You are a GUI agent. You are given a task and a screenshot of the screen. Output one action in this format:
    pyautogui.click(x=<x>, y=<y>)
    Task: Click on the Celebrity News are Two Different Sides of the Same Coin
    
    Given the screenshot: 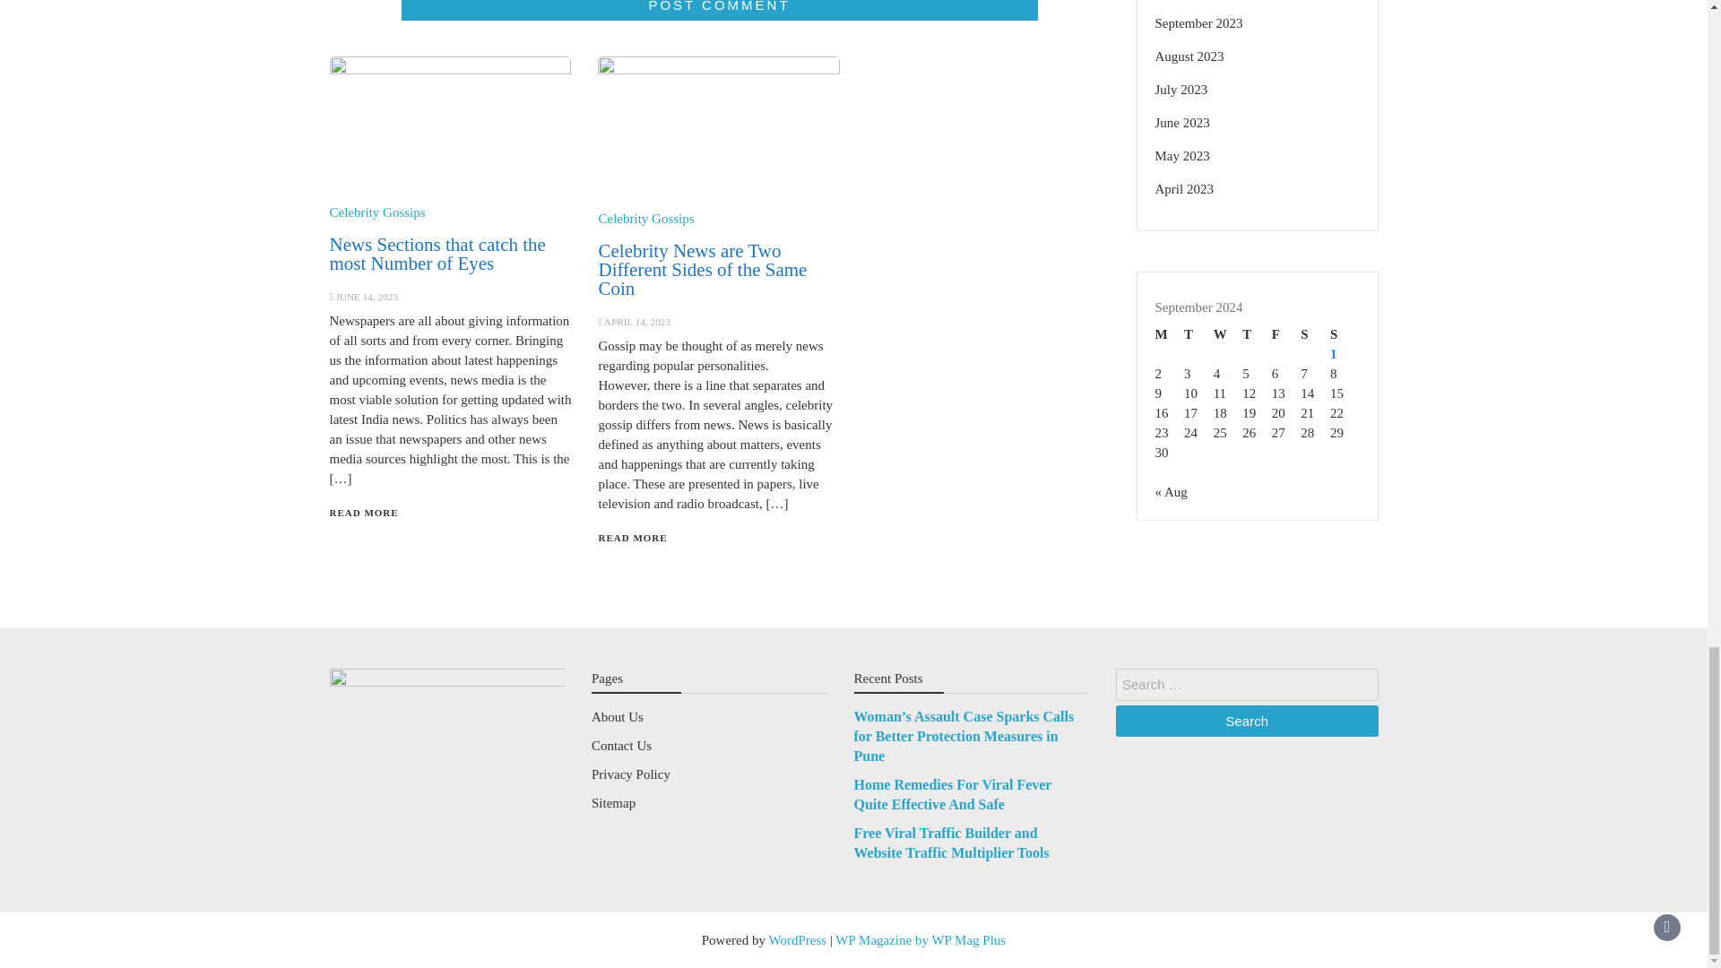 What is the action you would take?
    pyautogui.click(x=702, y=269)
    